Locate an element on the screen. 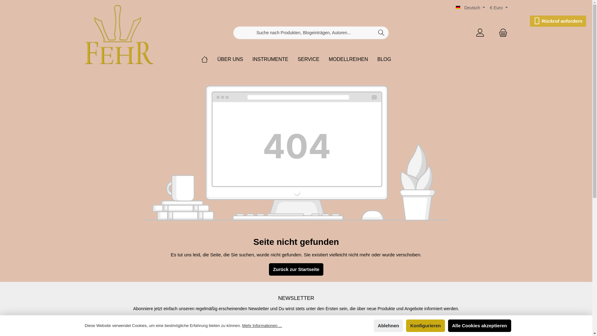 The width and height of the screenshot is (597, 336). SERVICE is located at coordinates (308, 59).